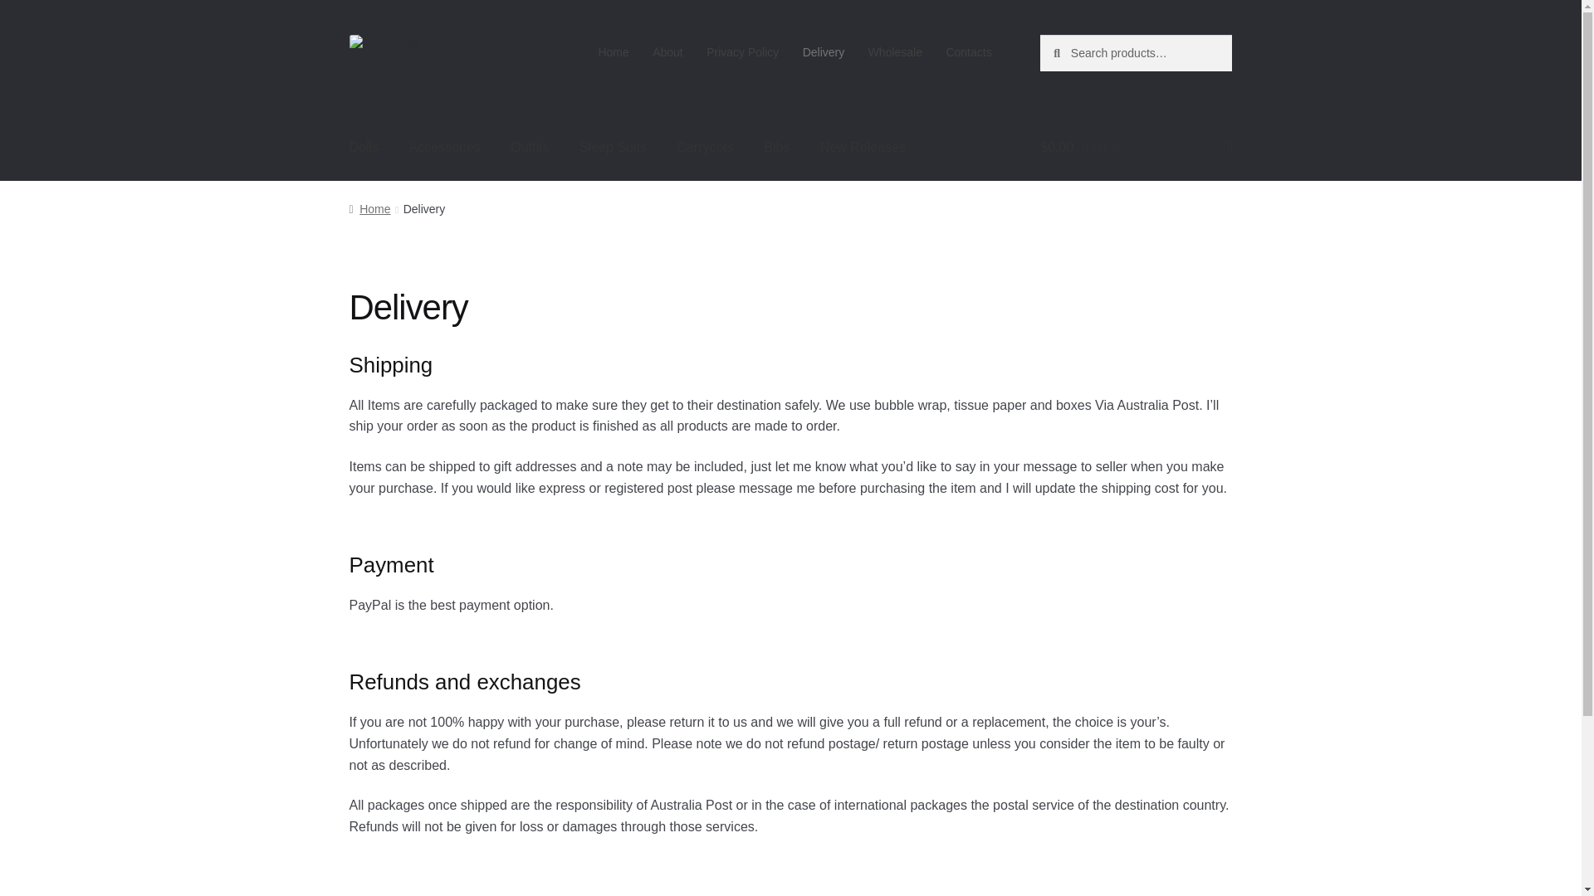 The width and height of the screenshot is (1594, 896). What do you see at coordinates (895, 52) in the screenshot?
I see `Wholesale` at bounding box center [895, 52].